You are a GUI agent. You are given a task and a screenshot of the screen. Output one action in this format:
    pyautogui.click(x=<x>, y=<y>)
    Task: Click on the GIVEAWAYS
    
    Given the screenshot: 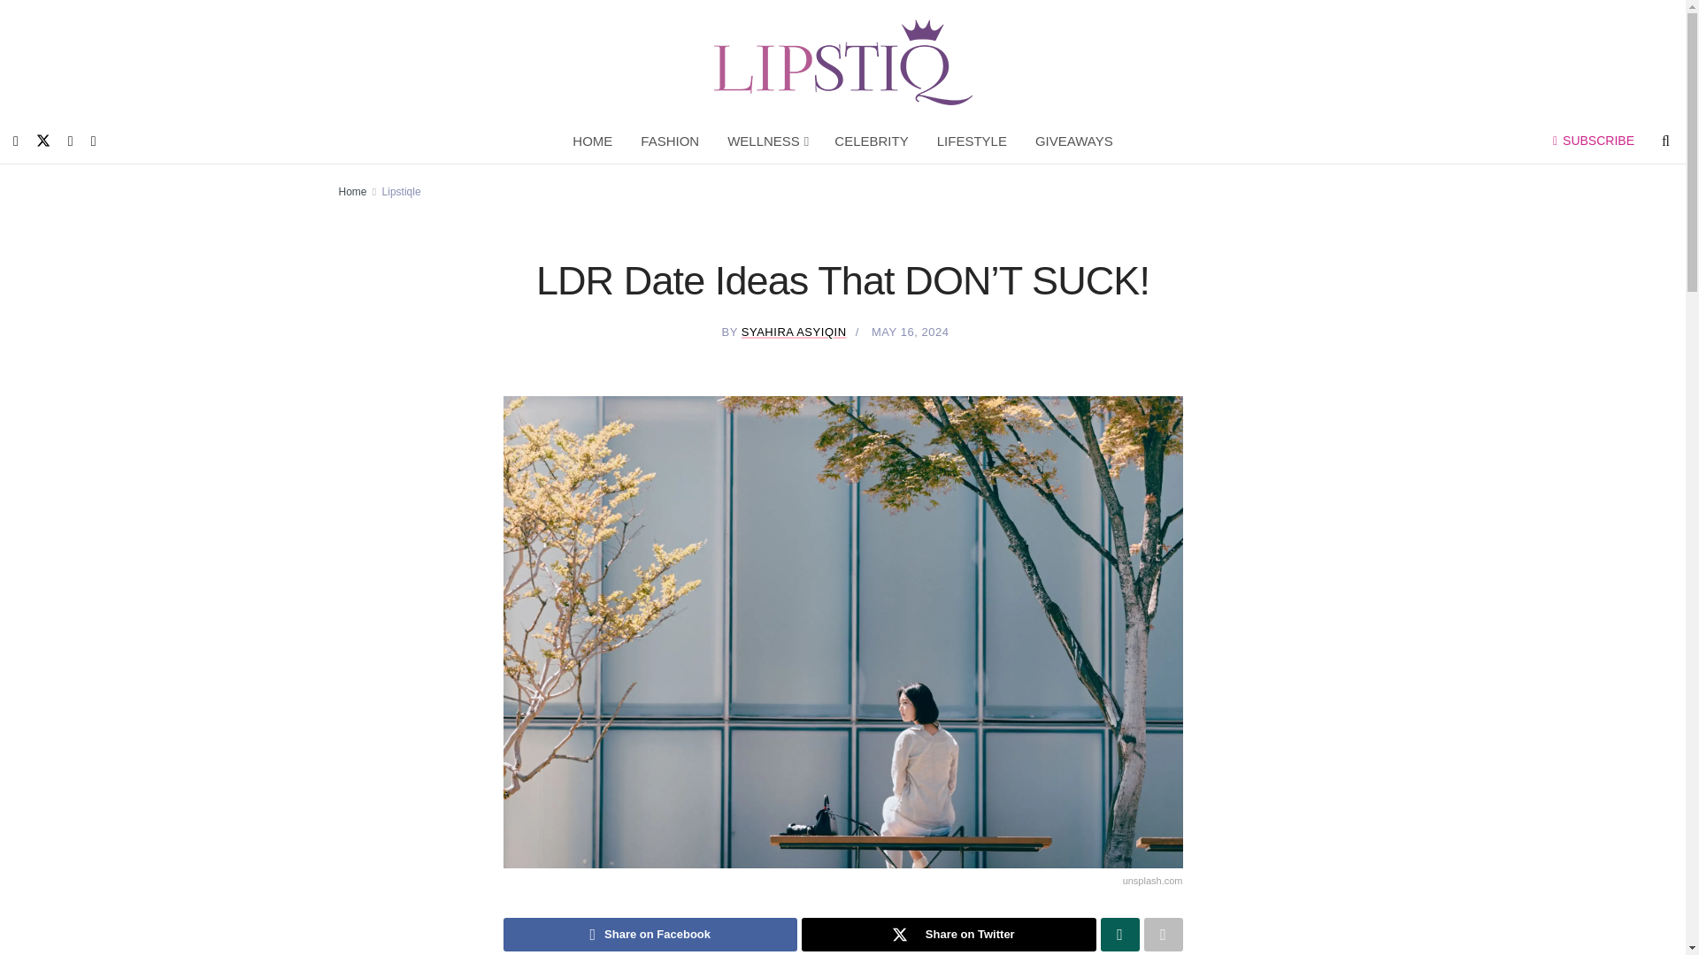 What is the action you would take?
    pyautogui.click(x=1074, y=141)
    